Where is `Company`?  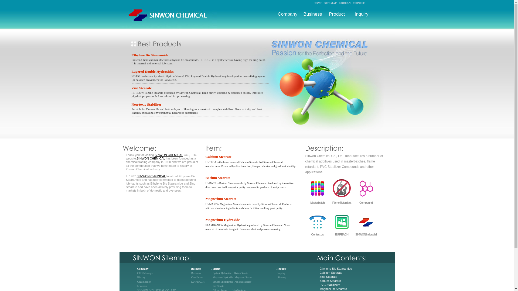
Company is located at coordinates (288, 14).